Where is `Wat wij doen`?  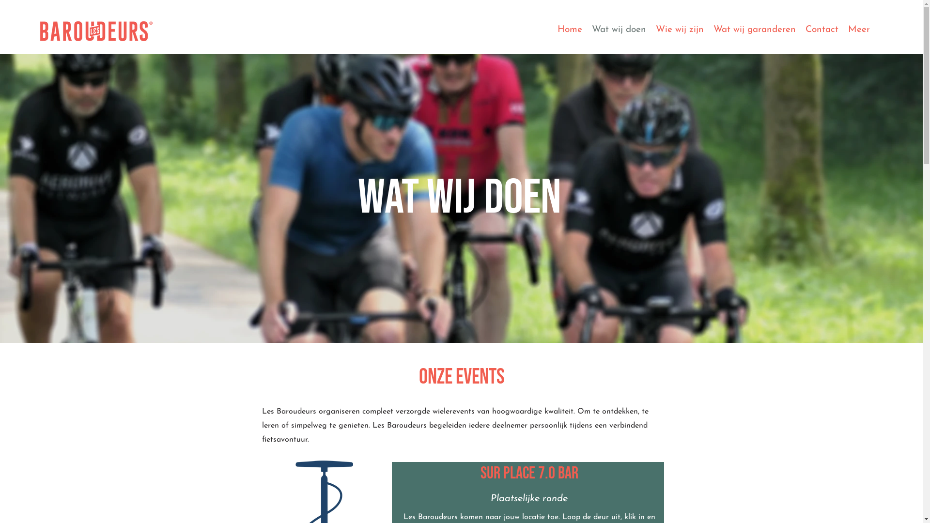 Wat wij doen is located at coordinates (619, 31).